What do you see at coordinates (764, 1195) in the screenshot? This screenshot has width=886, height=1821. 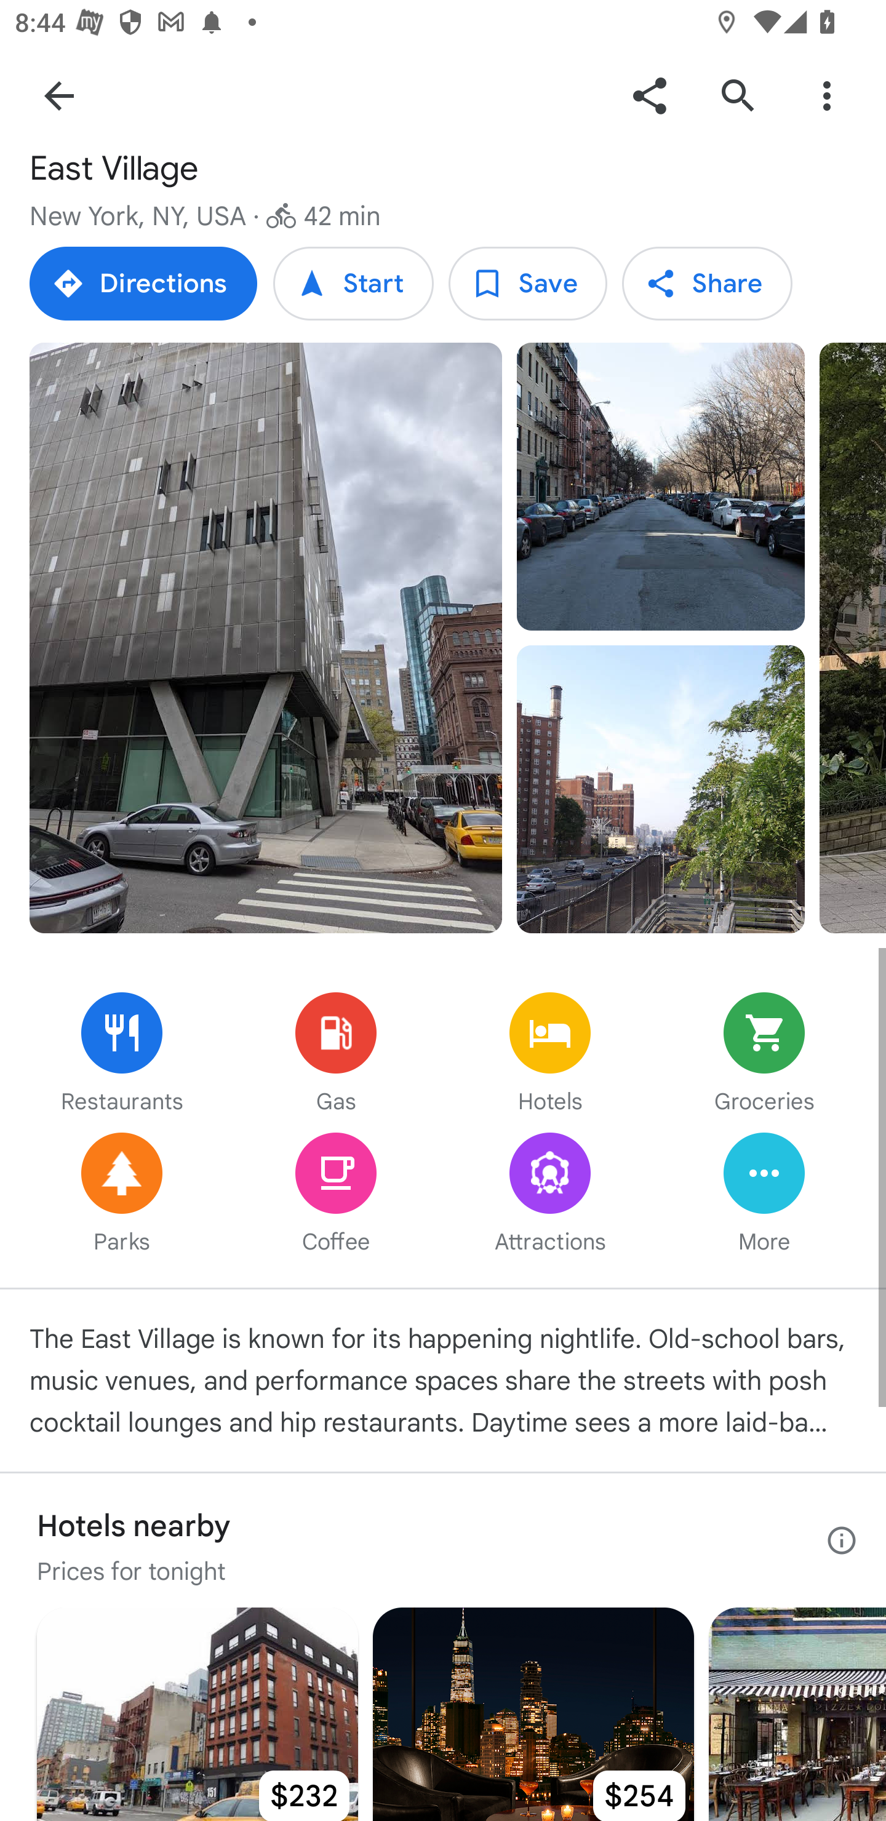 I see `More` at bounding box center [764, 1195].